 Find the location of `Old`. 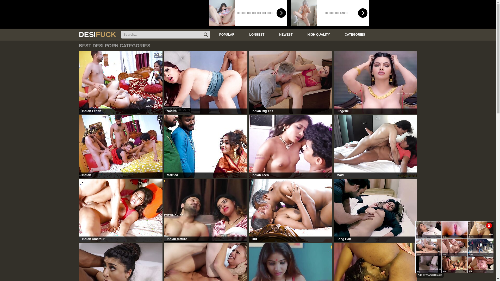

Old is located at coordinates (291, 210).